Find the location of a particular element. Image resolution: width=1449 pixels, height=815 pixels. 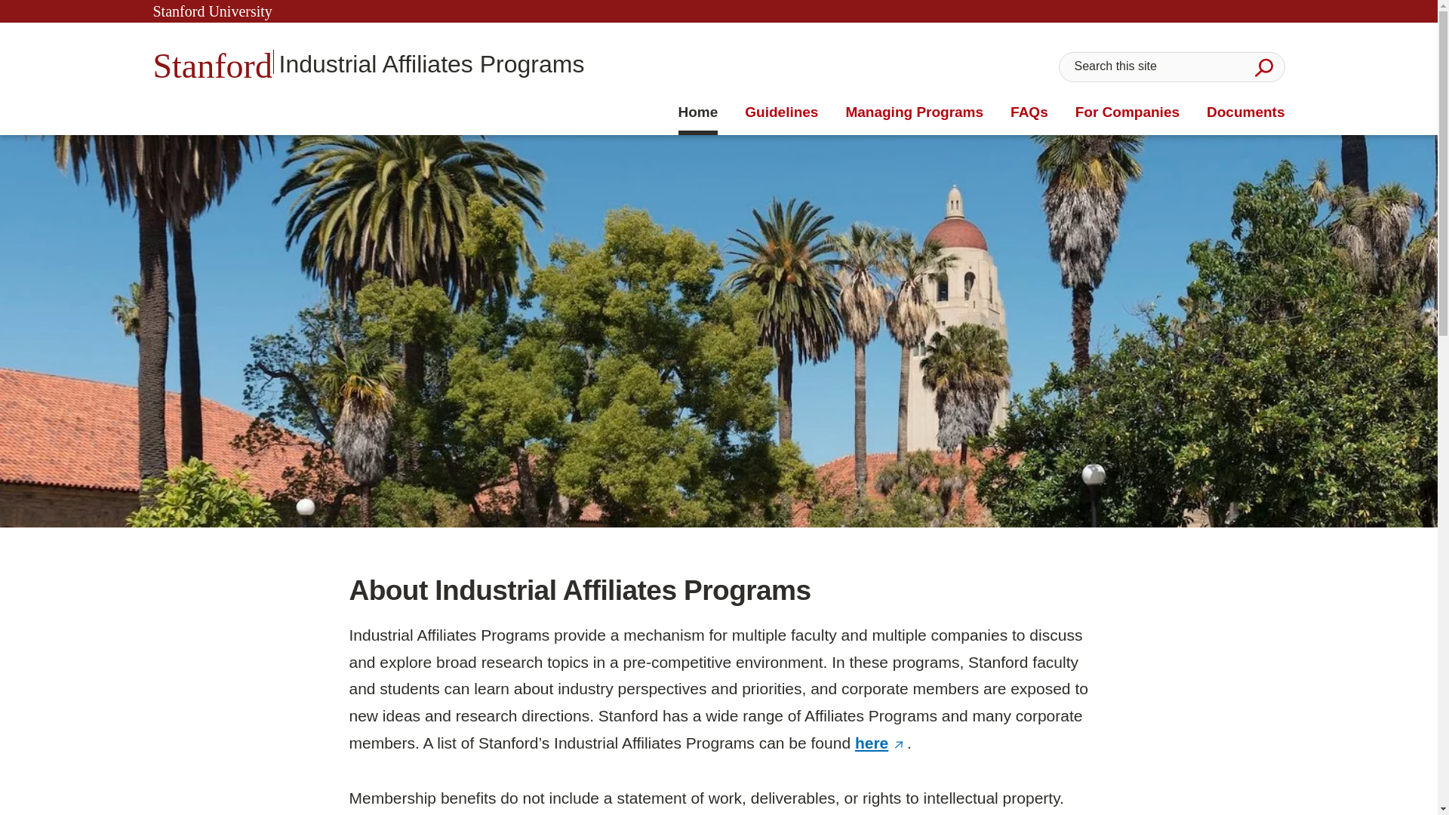

Documents is located at coordinates (1245, 112).